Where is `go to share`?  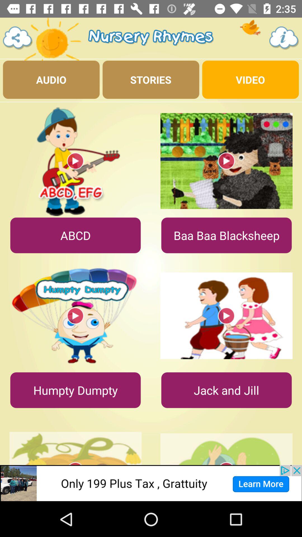 go to share is located at coordinates (18, 38).